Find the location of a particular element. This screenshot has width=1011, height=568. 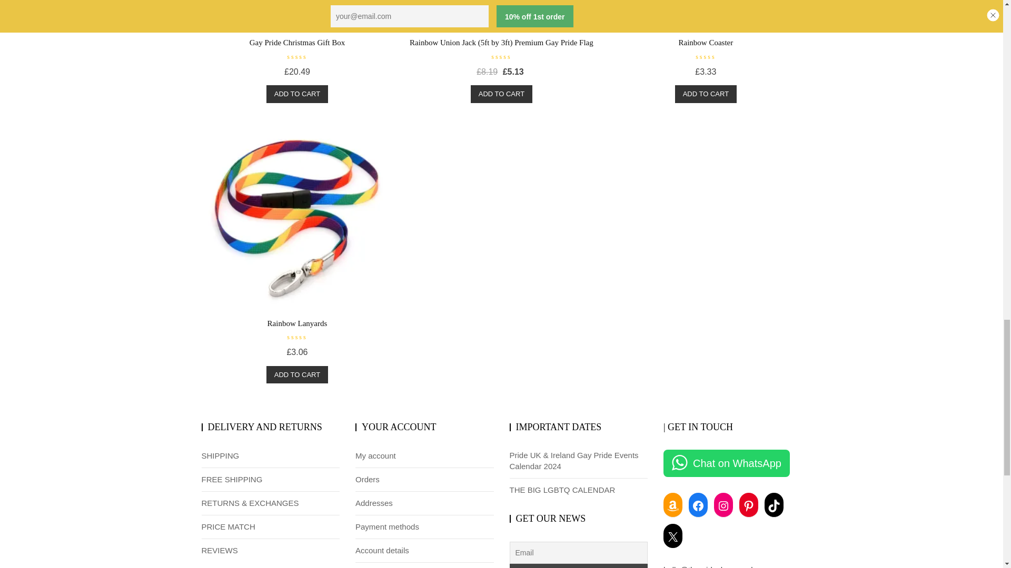

Subscribe is located at coordinates (578, 566).